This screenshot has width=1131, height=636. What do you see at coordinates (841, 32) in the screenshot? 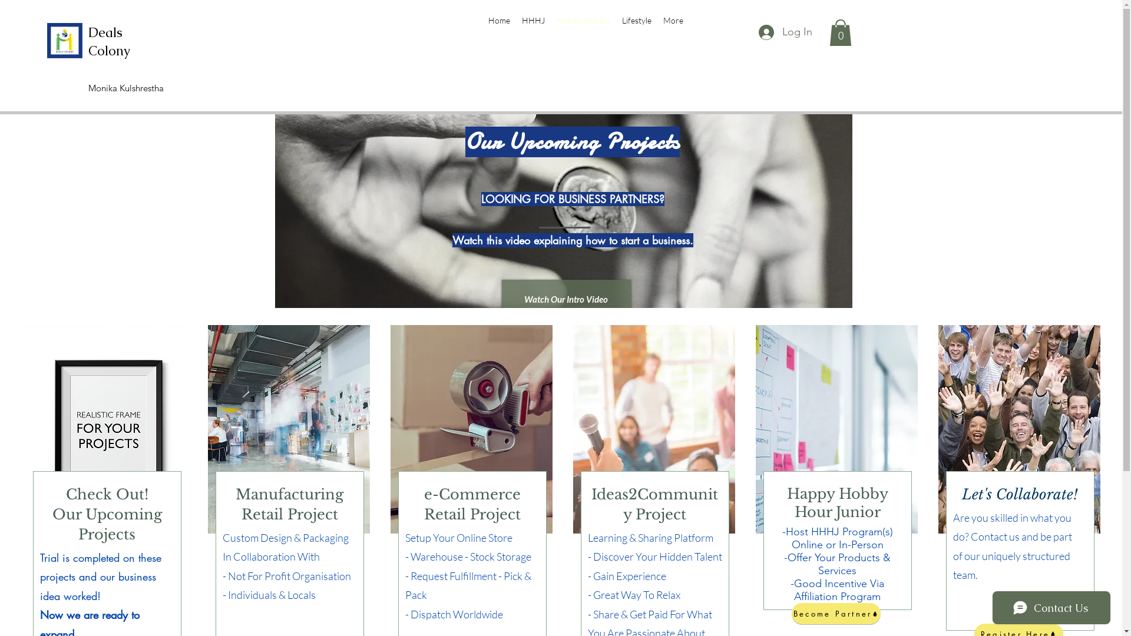
I see `0` at bounding box center [841, 32].